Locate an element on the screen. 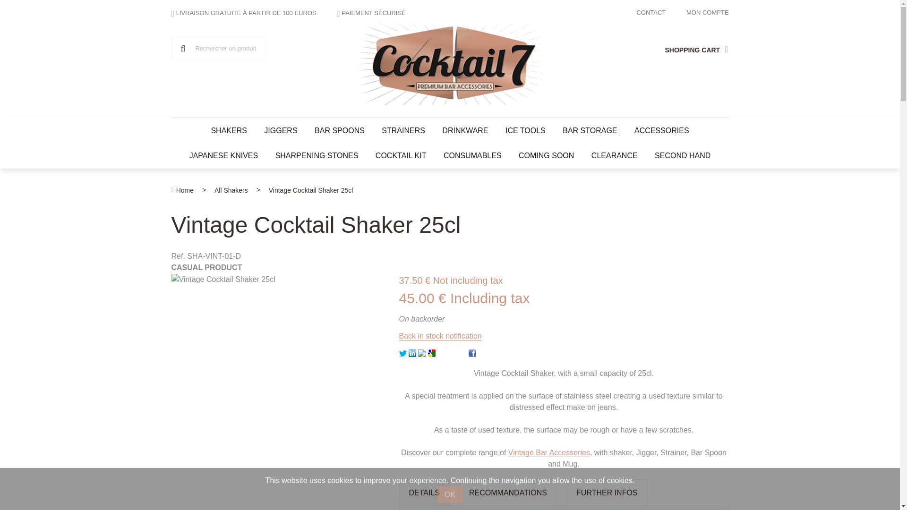  CONTACT is located at coordinates (651, 12).